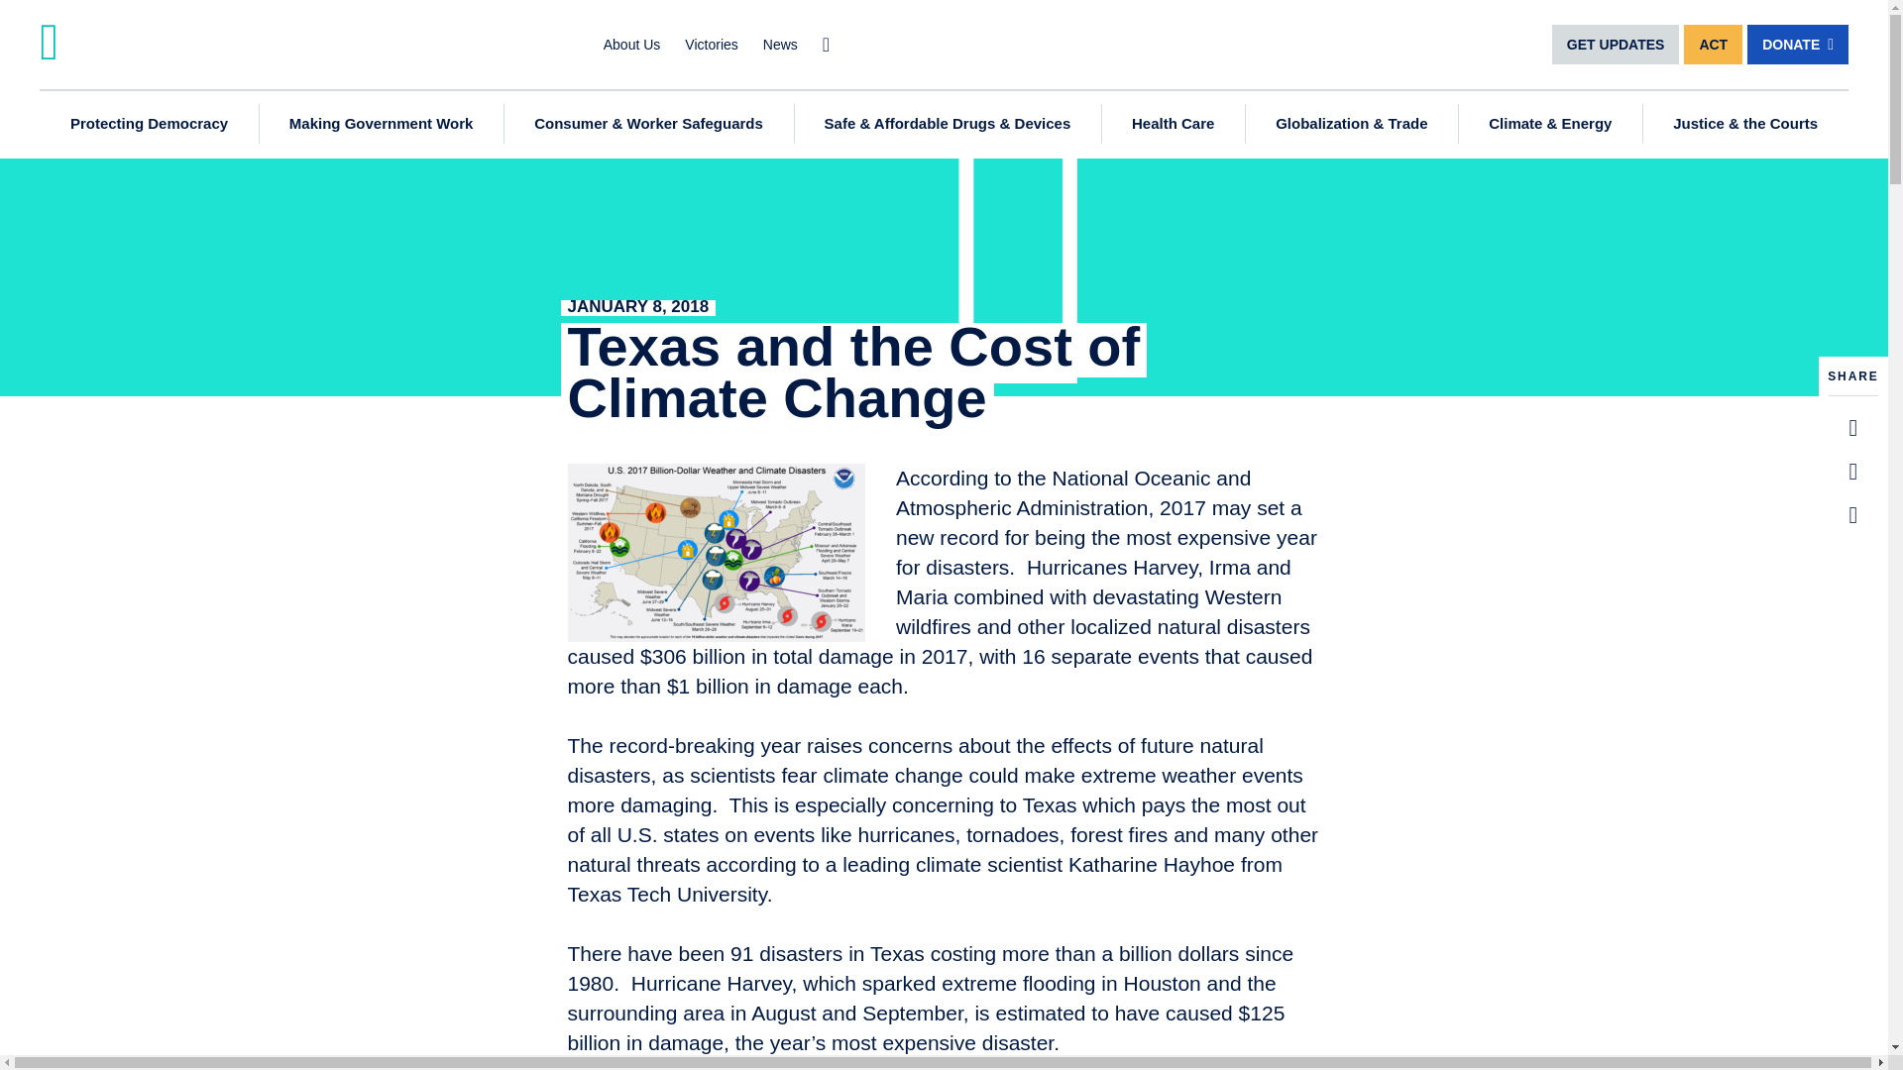 Image resolution: width=1903 pixels, height=1070 pixels. Describe the element at coordinates (1713, 44) in the screenshot. I see `ACT` at that location.